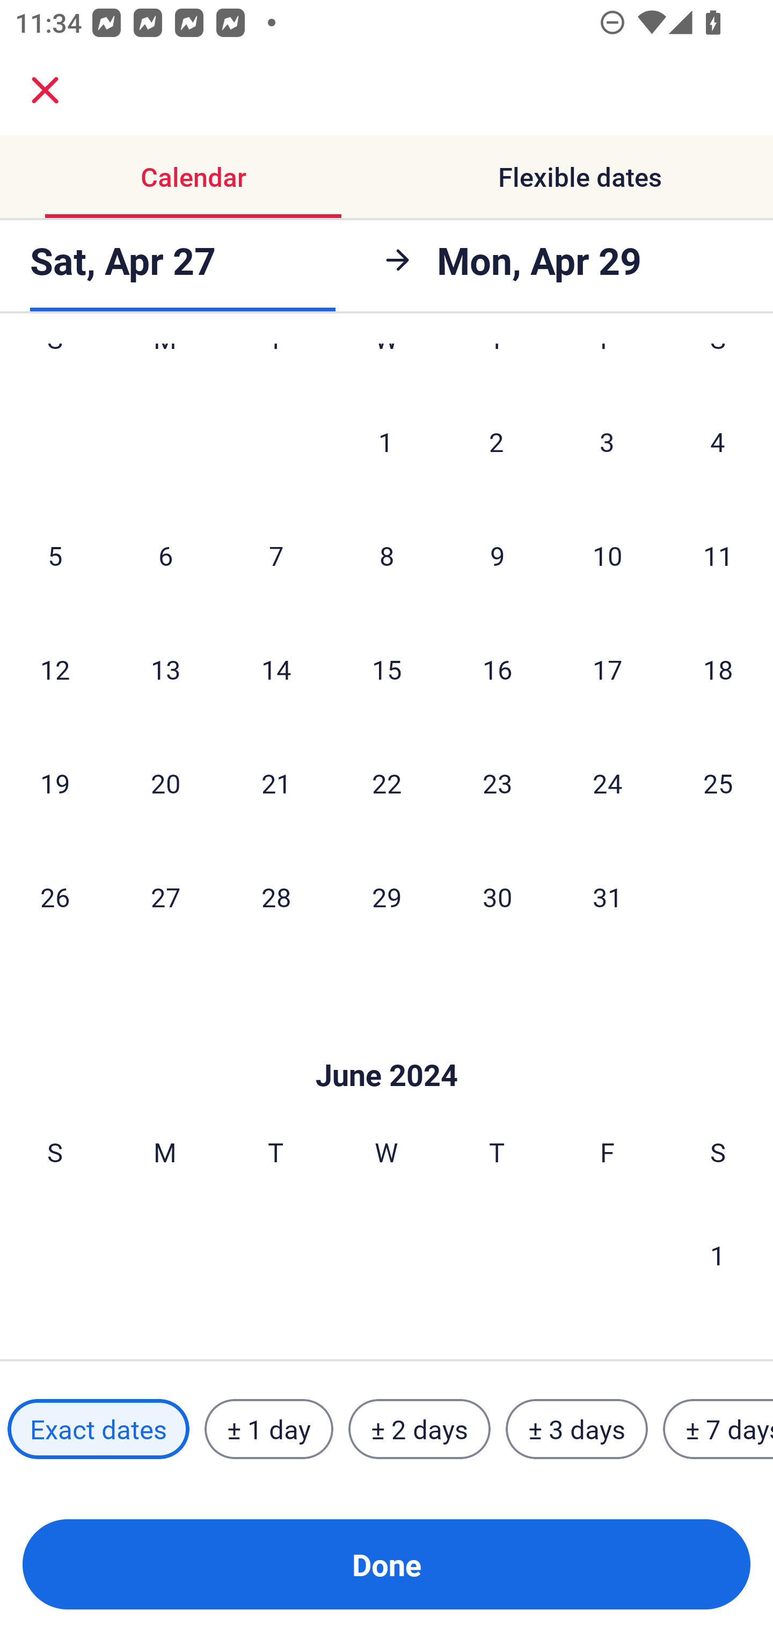 Image resolution: width=773 pixels, height=1632 pixels. Describe the element at coordinates (386, 1044) in the screenshot. I see `Skip to Done` at that location.